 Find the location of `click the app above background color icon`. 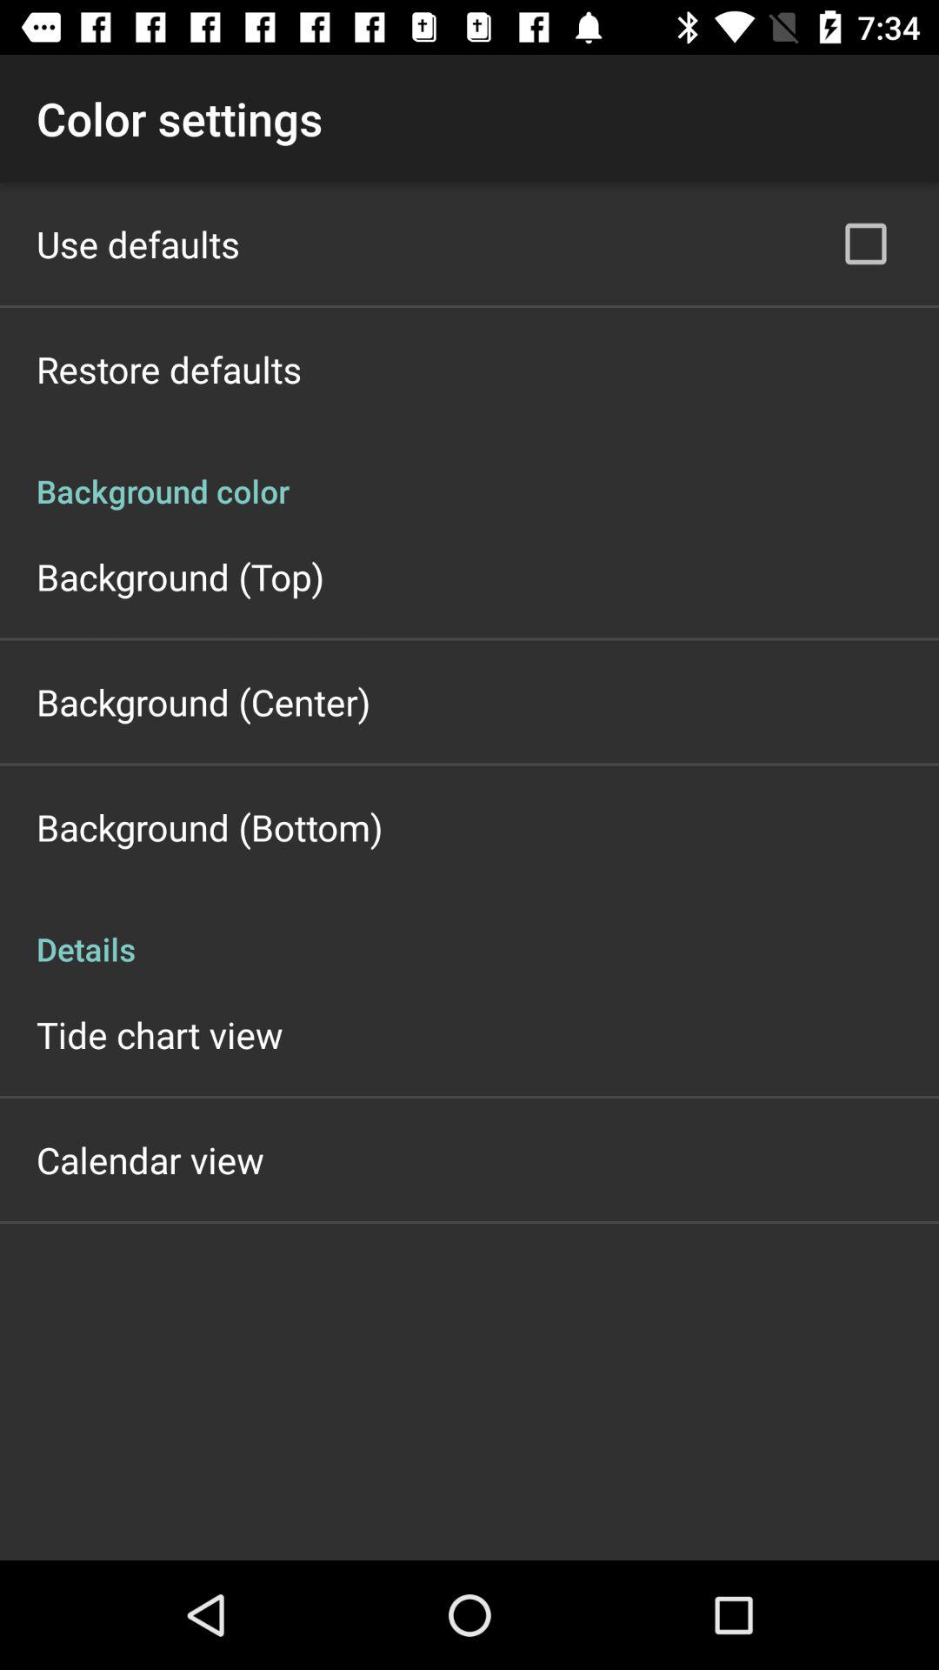

click the app above background color icon is located at coordinates (866, 244).